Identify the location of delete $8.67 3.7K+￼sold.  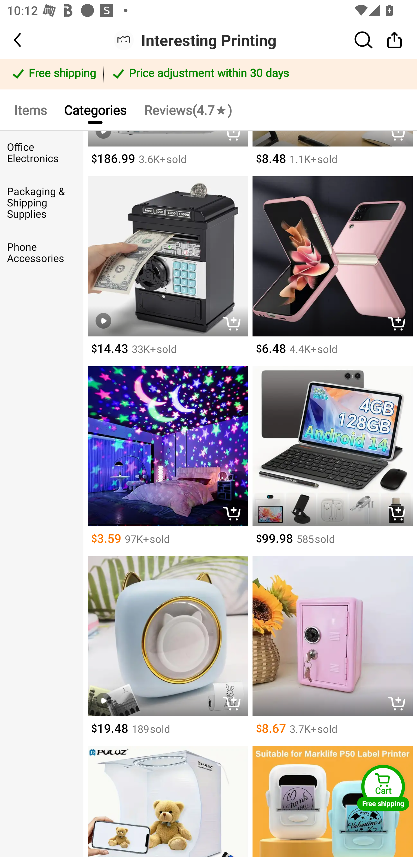
(332, 651).